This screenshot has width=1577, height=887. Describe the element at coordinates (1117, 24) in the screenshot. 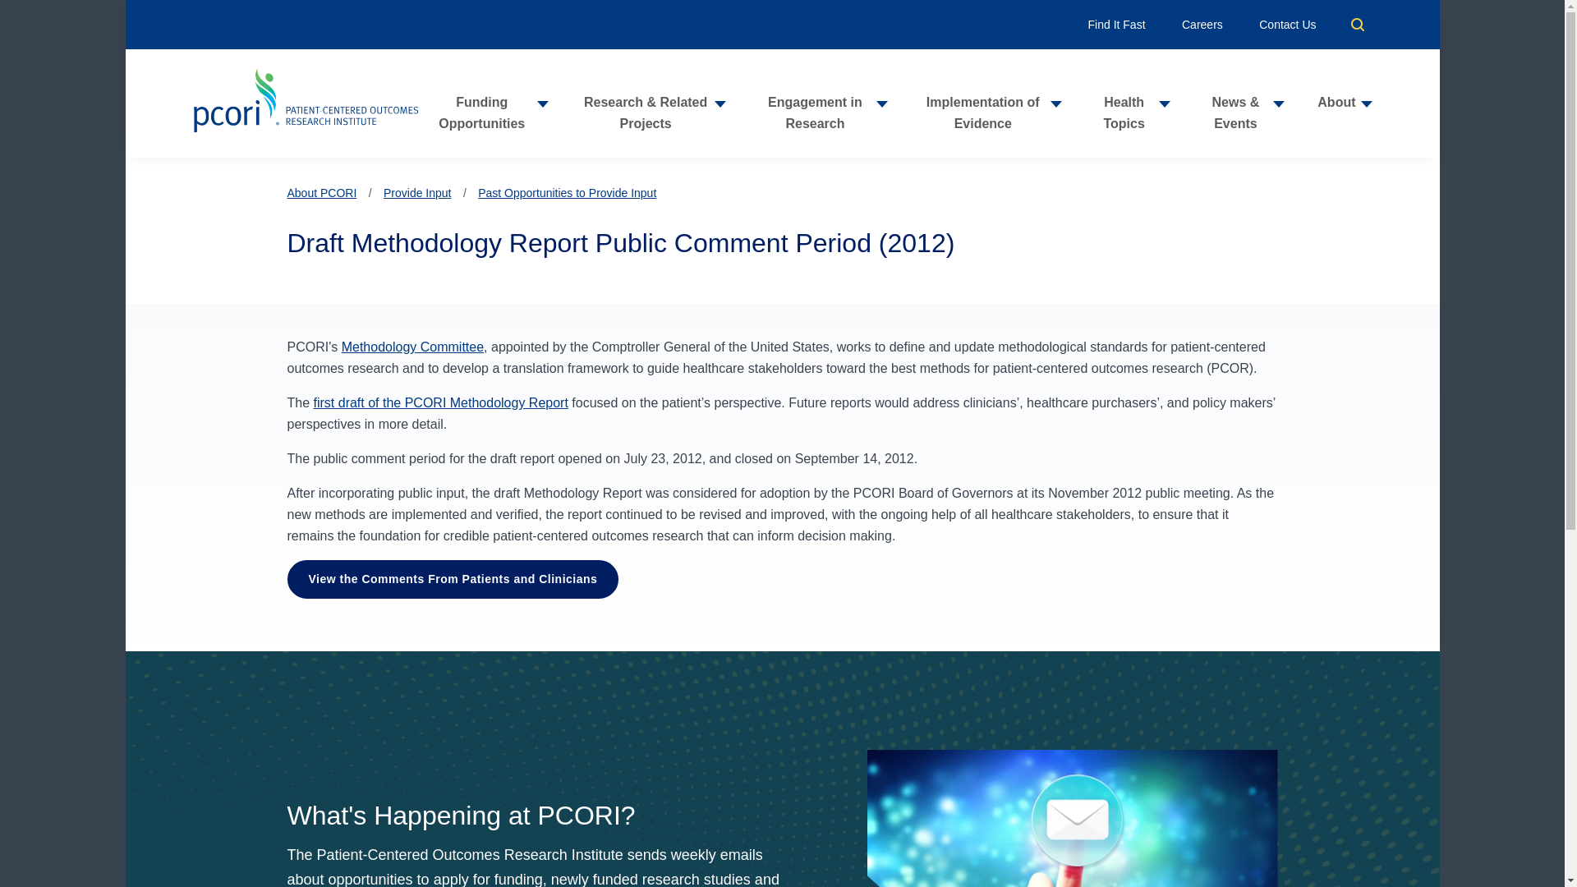

I see `Find It Fast` at that location.